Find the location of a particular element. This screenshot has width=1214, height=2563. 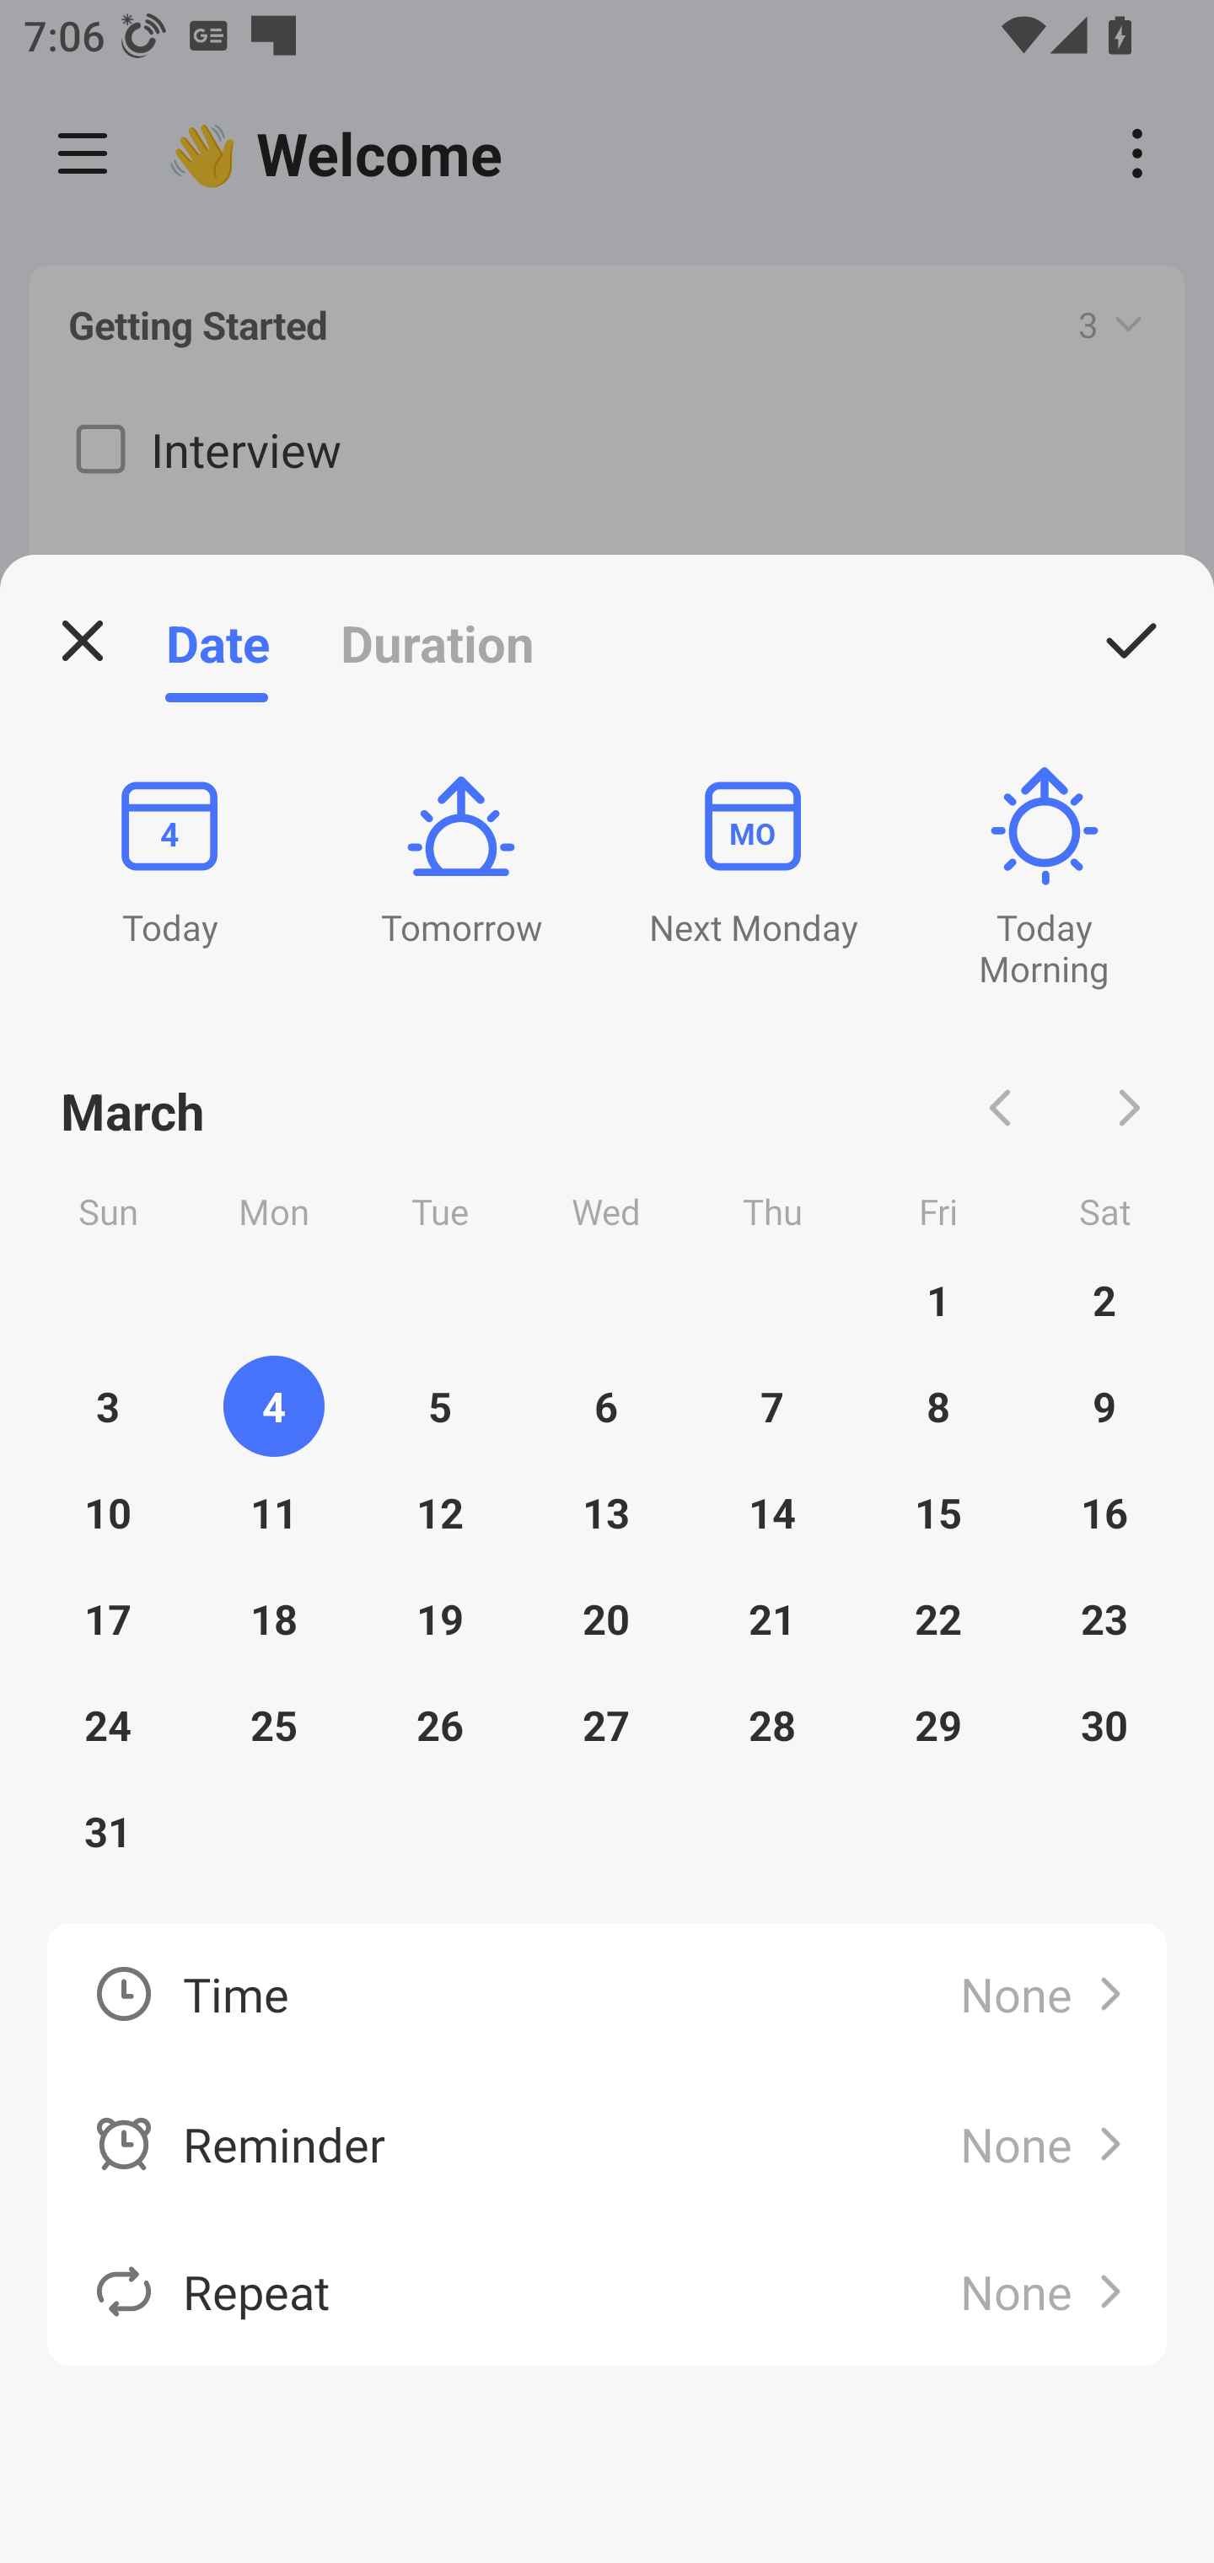

Today
Morning is located at coordinates (1044, 879).